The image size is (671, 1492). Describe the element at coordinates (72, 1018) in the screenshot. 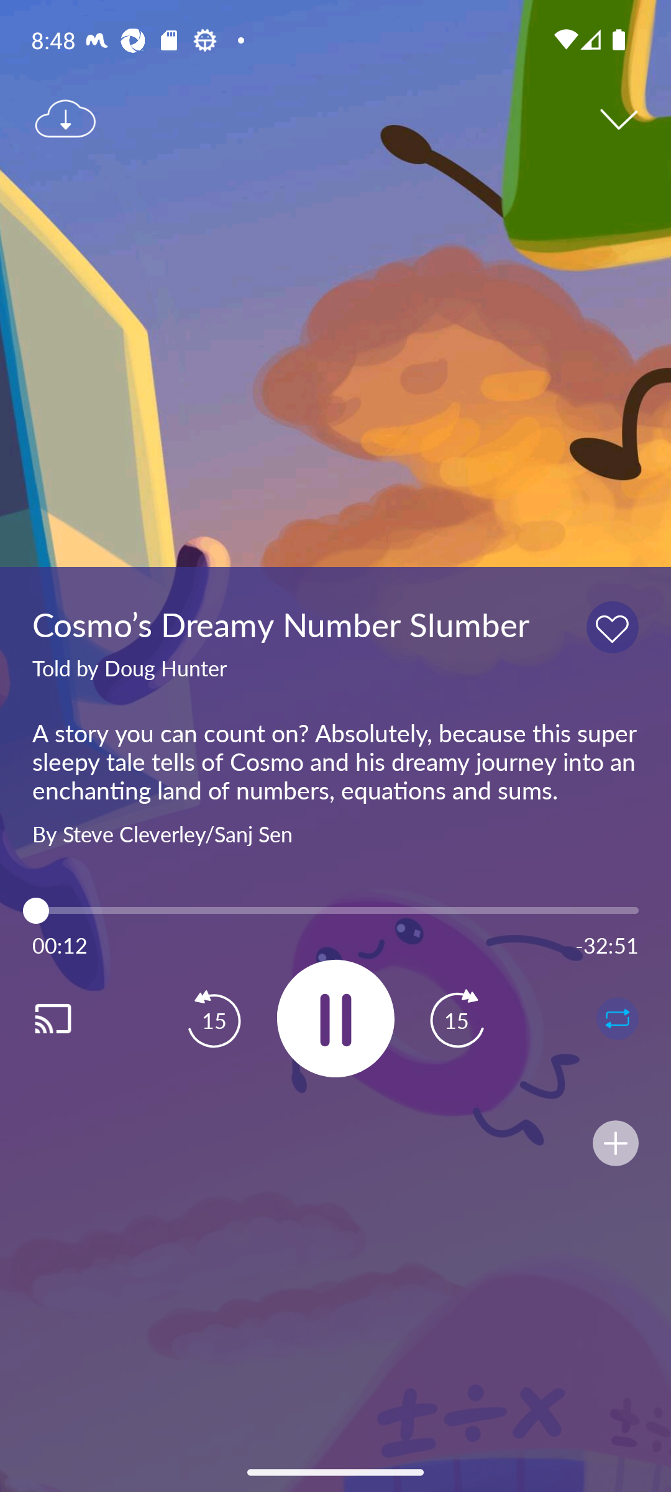

I see `Cast. Disconnected` at that location.